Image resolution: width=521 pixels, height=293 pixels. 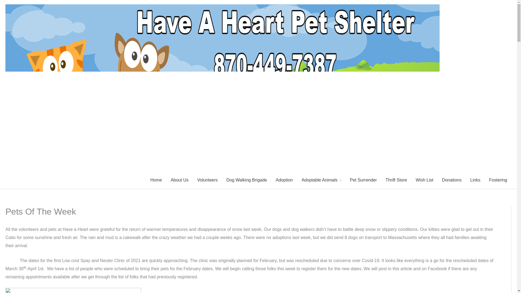 I want to click on Thrift Store, so click(x=396, y=180).